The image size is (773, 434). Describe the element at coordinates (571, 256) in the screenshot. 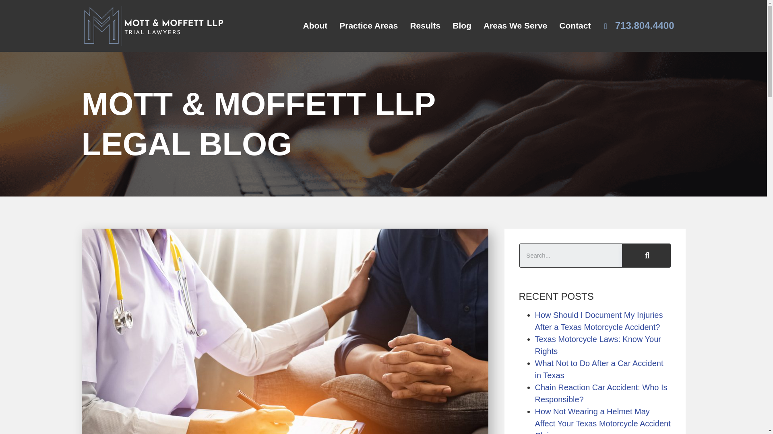

I see `Search` at that location.